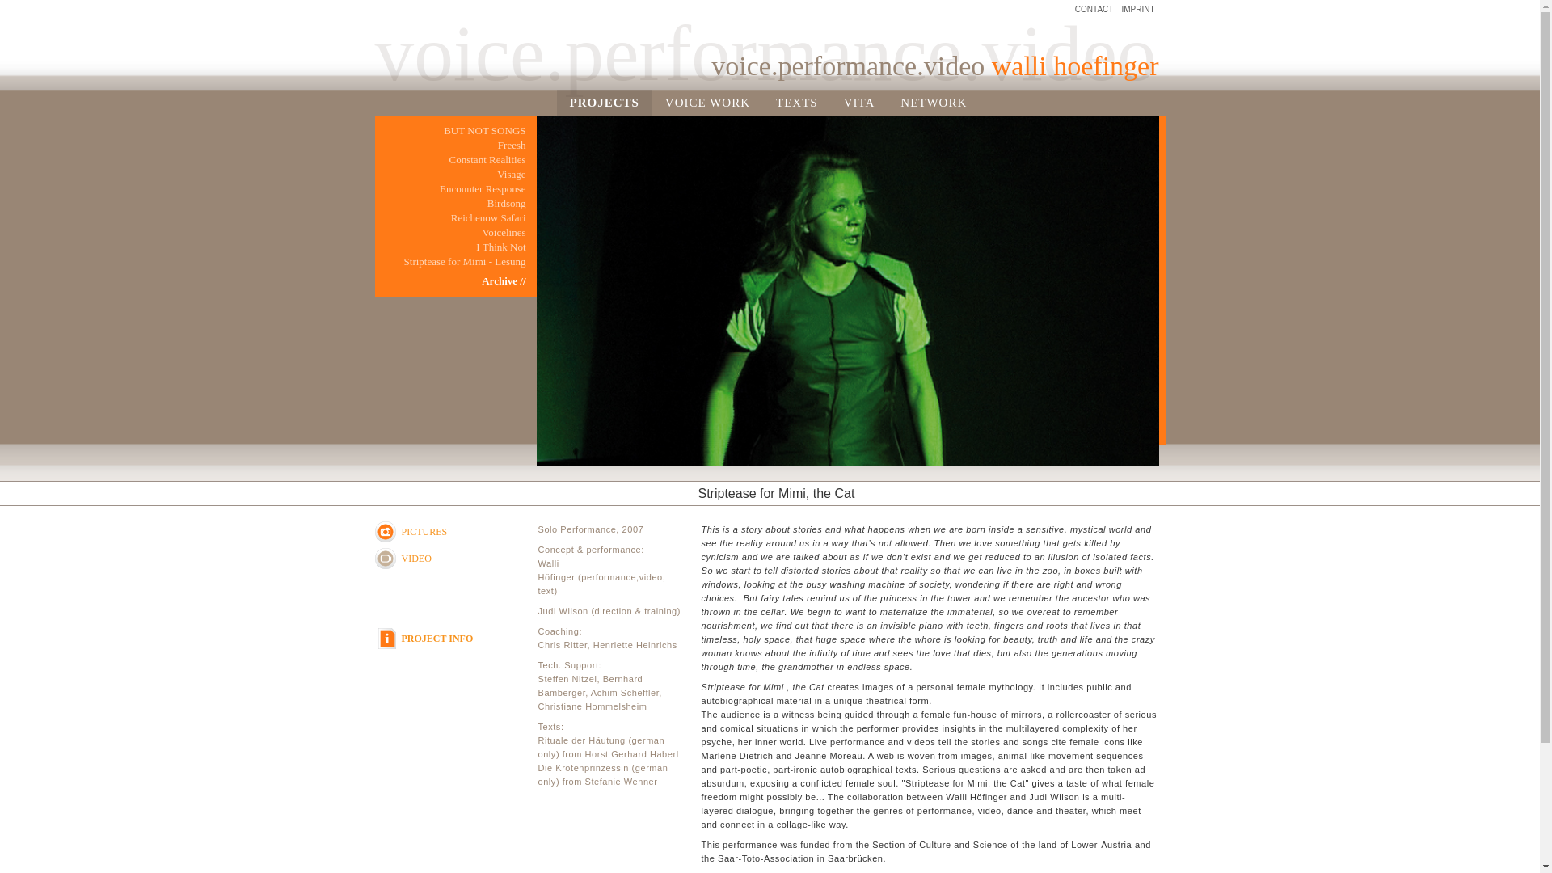  What do you see at coordinates (450, 218) in the screenshot?
I see `Reichenow Safari` at bounding box center [450, 218].